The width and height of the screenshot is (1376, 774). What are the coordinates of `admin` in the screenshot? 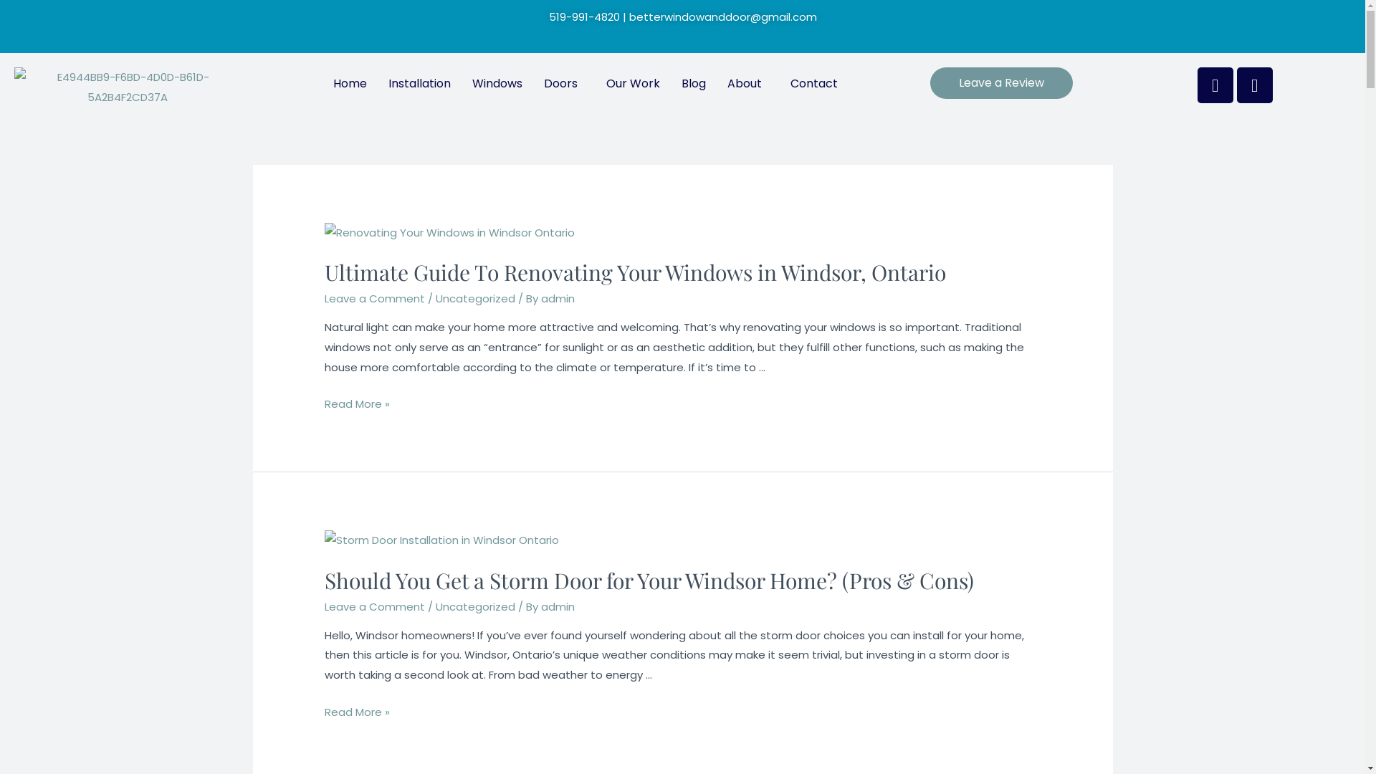 It's located at (558, 606).